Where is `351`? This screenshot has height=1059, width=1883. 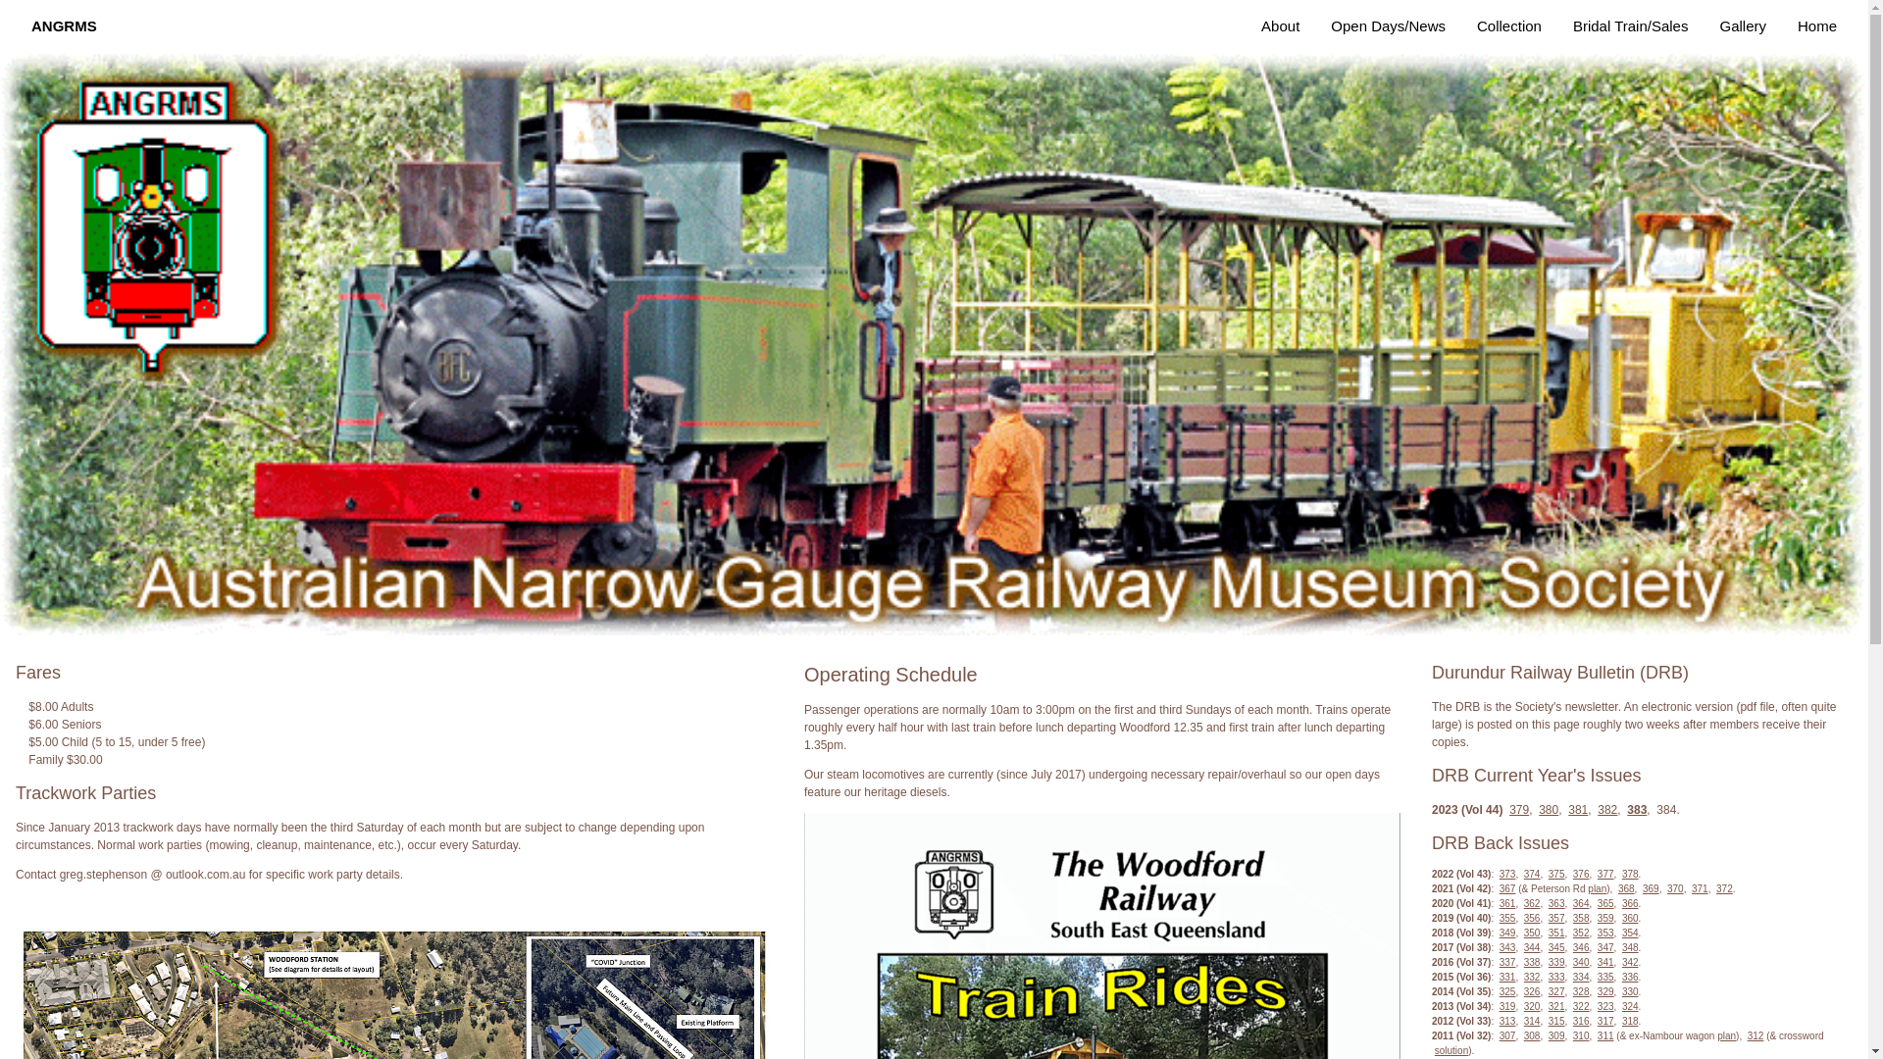
351 is located at coordinates (1557, 933).